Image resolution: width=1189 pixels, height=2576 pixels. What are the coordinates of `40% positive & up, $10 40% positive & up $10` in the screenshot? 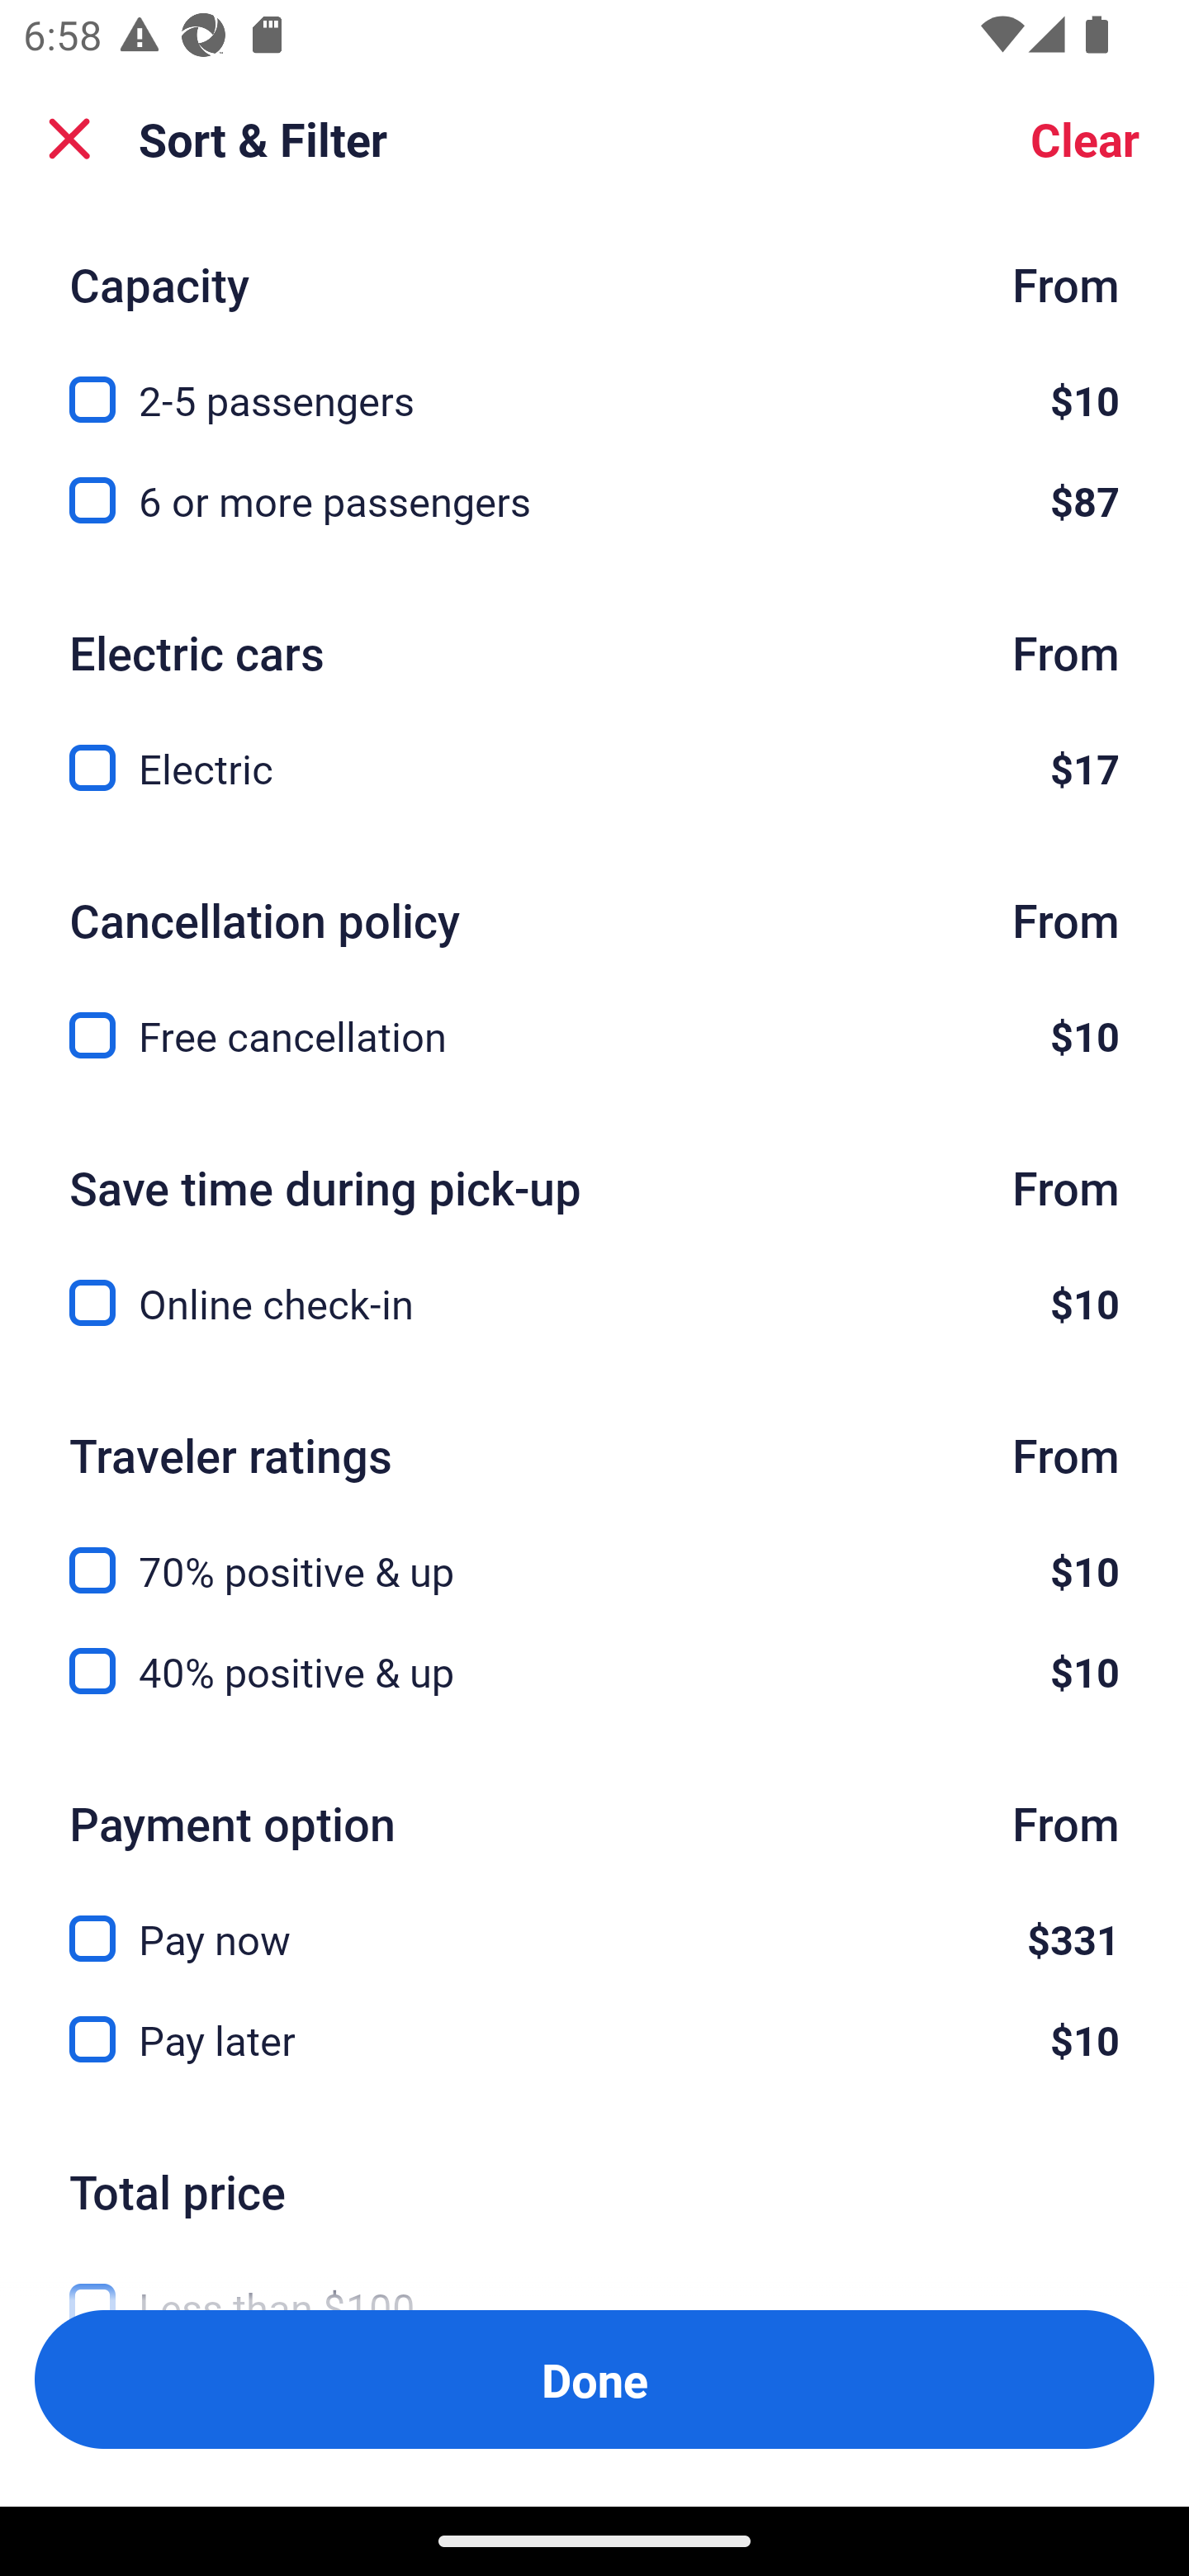 It's located at (594, 1671).